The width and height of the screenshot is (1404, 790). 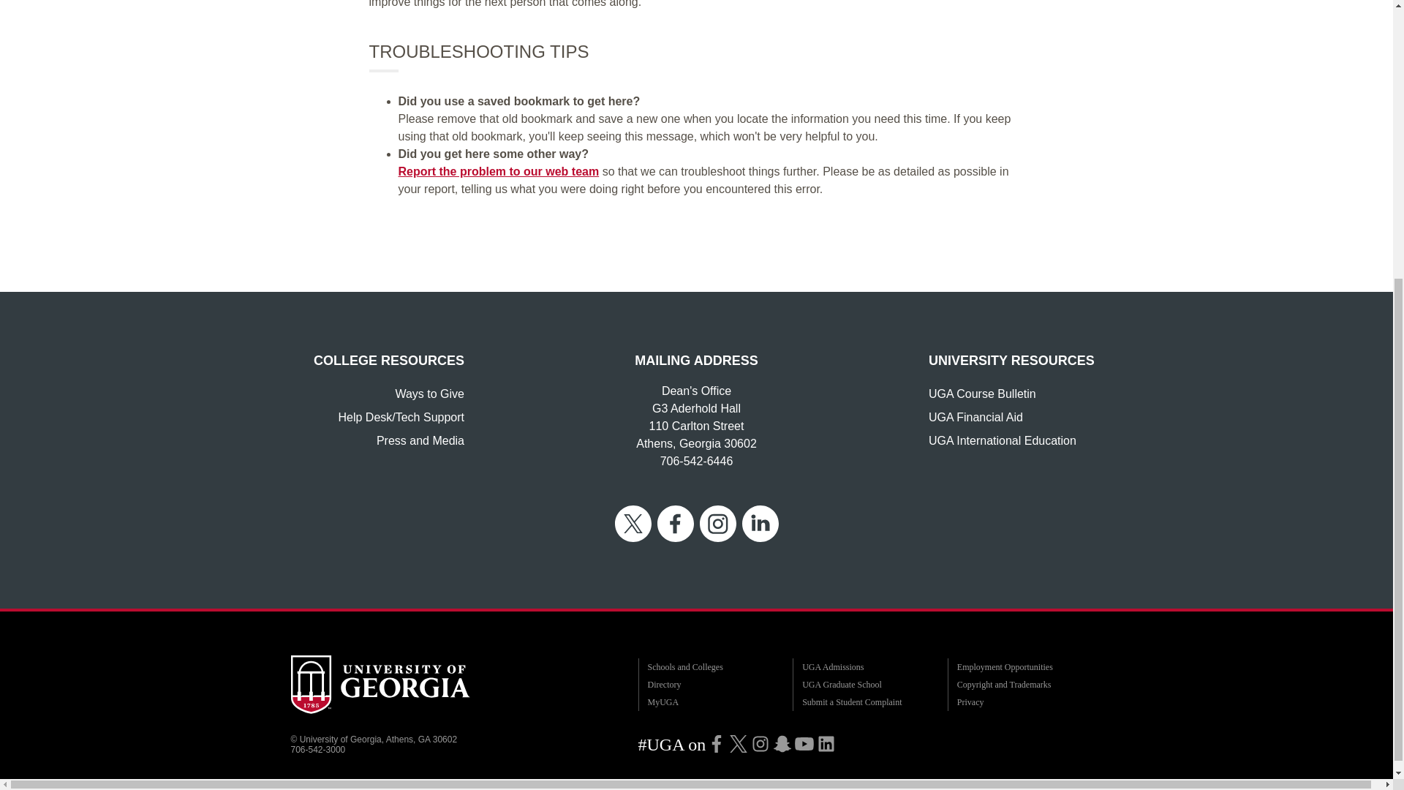 What do you see at coordinates (804, 743) in the screenshot?
I see `YouTube` at bounding box center [804, 743].